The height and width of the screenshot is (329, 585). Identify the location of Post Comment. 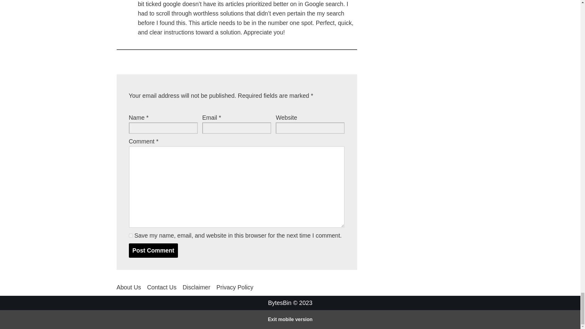
(153, 250).